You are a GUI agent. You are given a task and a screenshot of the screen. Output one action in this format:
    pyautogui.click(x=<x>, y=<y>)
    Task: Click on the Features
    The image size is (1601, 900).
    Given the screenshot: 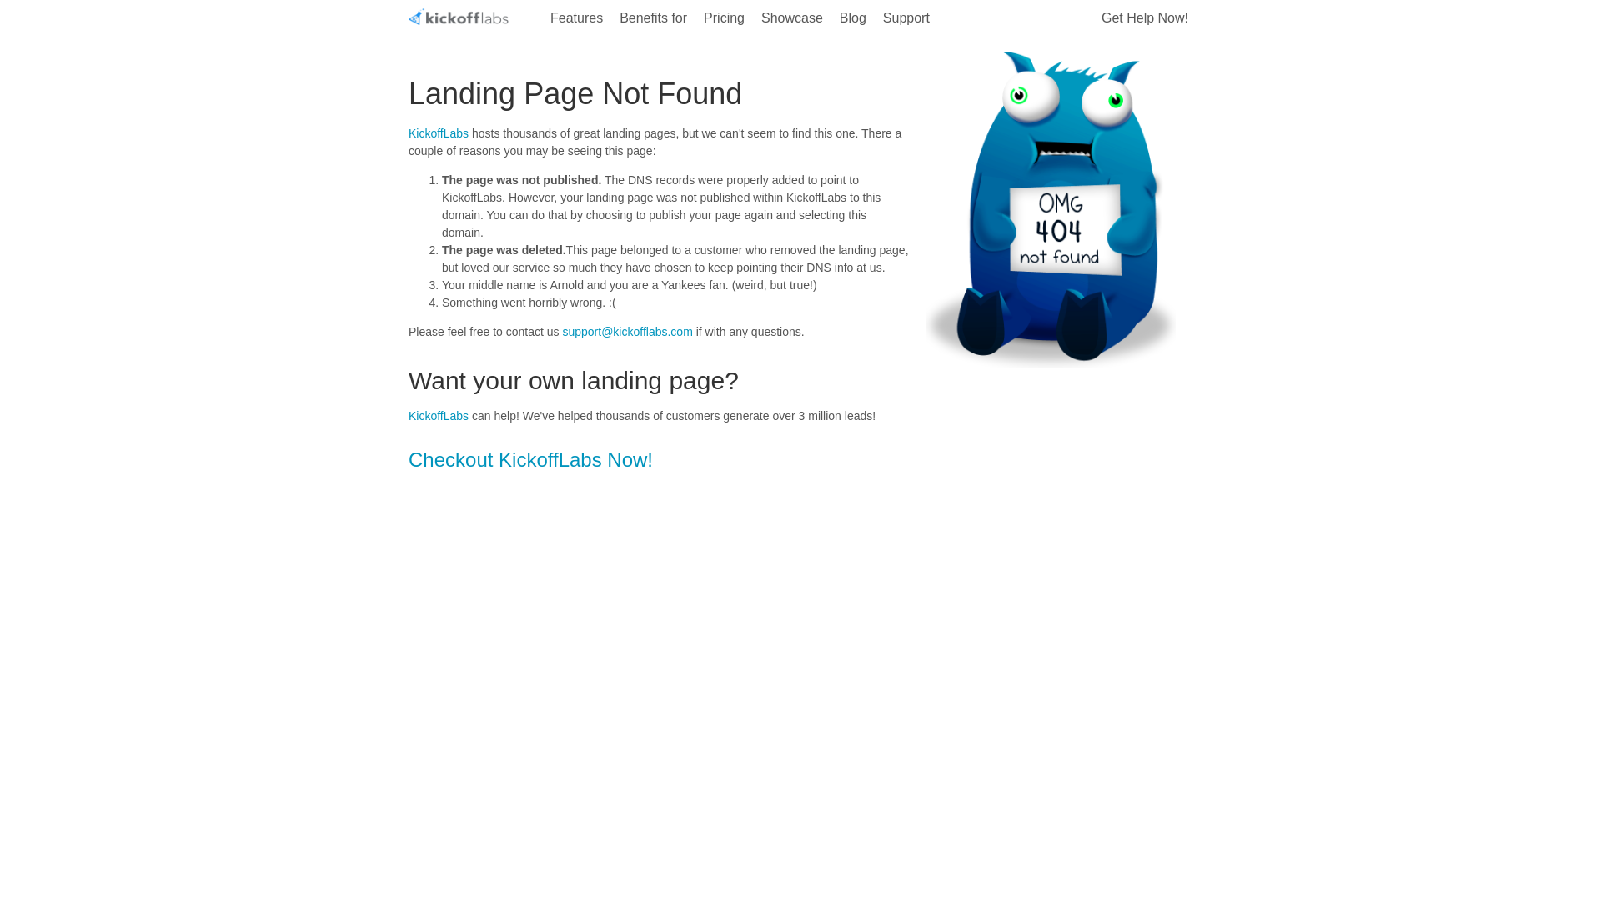 What is the action you would take?
    pyautogui.click(x=577, y=18)
    